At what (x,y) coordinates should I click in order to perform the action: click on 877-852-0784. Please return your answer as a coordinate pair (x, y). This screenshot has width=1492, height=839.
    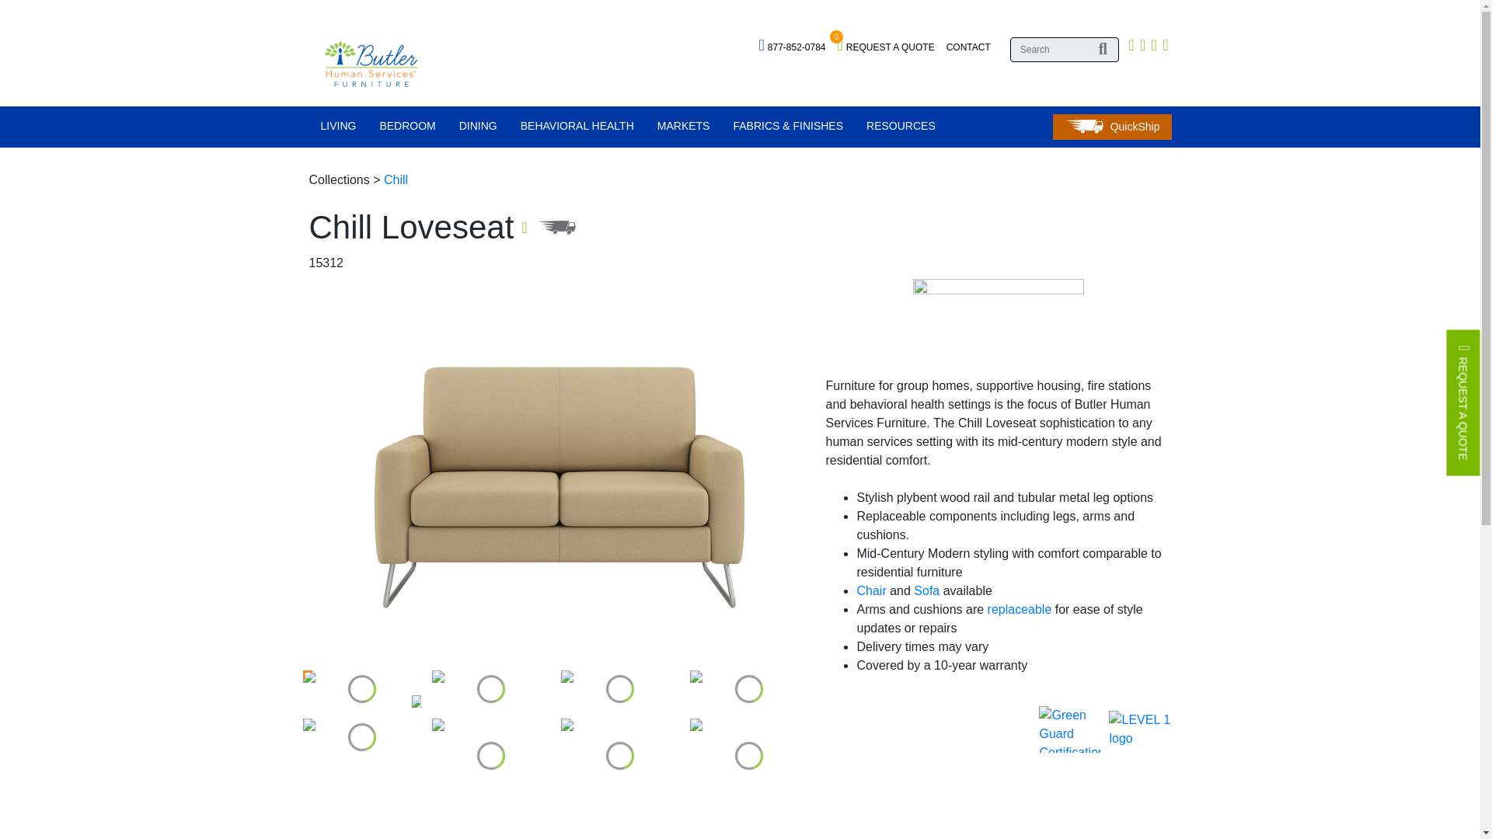
    Looking at the image, I should click on (886, 45).